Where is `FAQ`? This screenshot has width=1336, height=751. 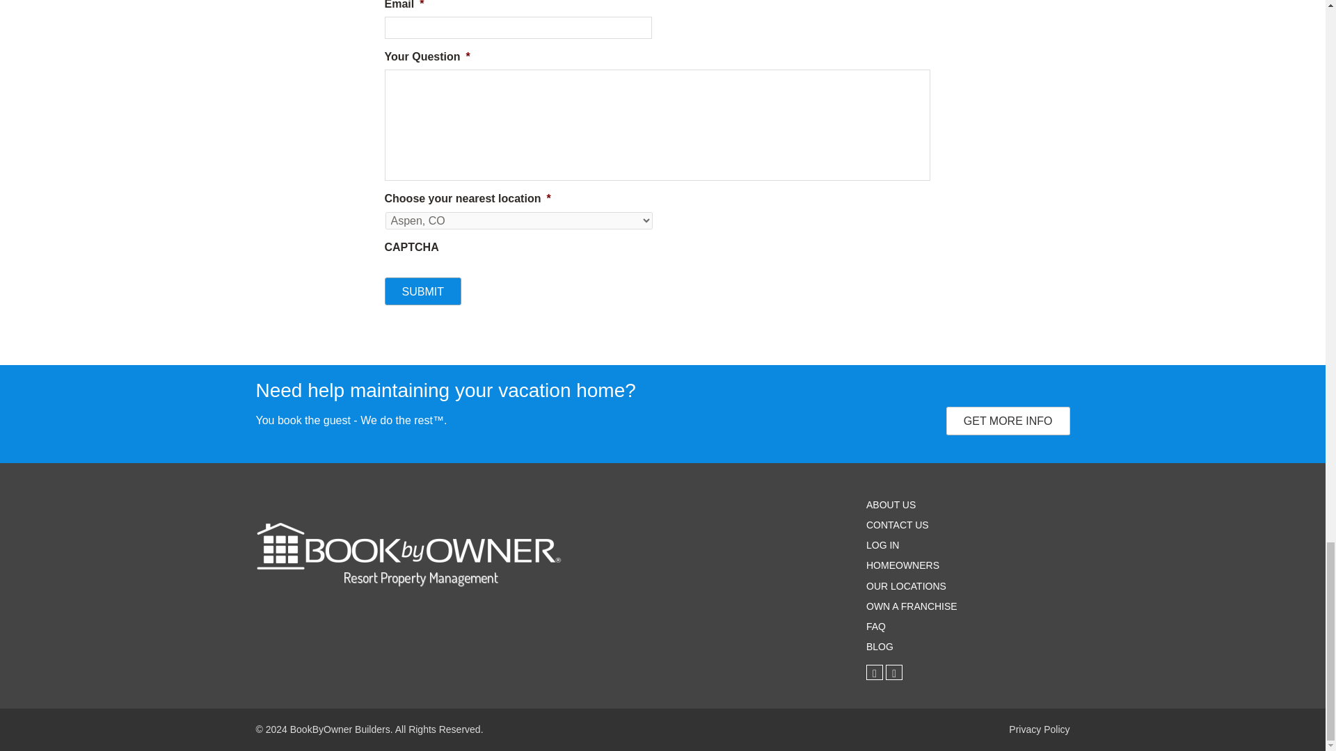
FAQ is located at coordinates (875, 627).